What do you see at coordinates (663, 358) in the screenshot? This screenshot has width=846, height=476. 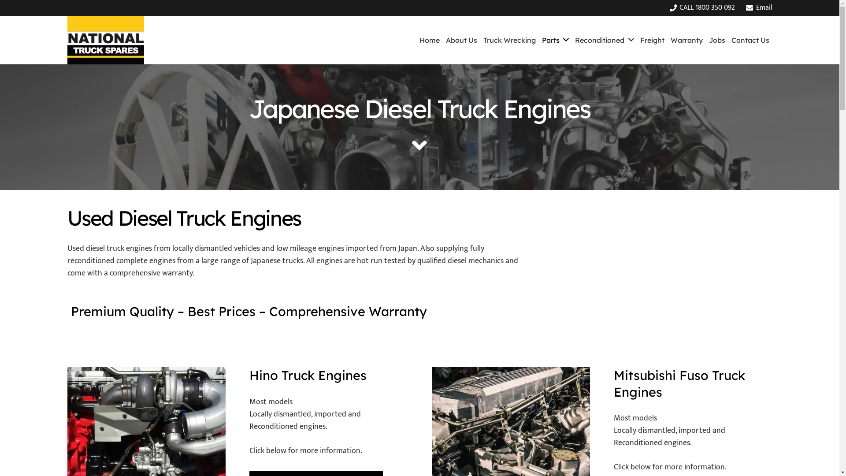 I see `Contact Us` at bounding box center [663, 358].